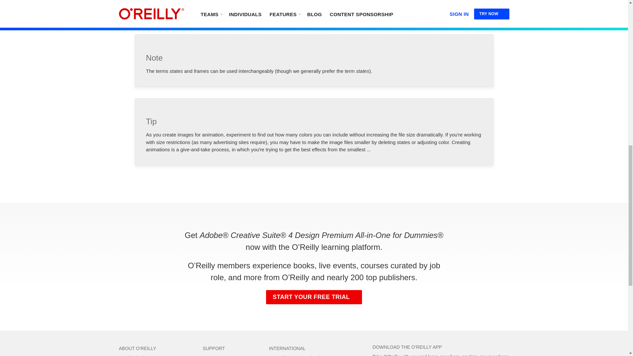 The image size is (633, 356). What do you see at coordinates (314, 297) in the screenshot?
I see `START YOUR FREE TRIAL` at bounding box center [314, 297].